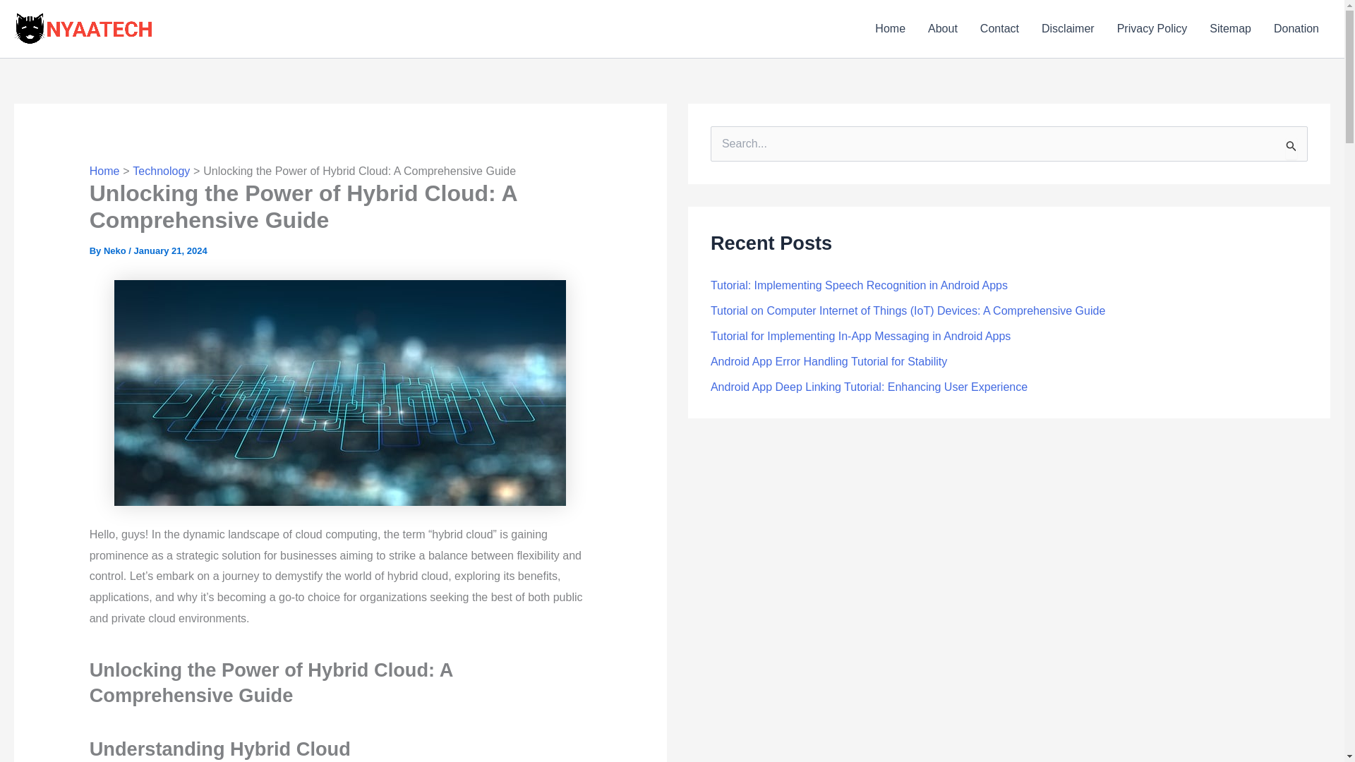  Describe the element at coordinates (1152, 29) in the screenshot. I see `Privacy Policy` at that location.